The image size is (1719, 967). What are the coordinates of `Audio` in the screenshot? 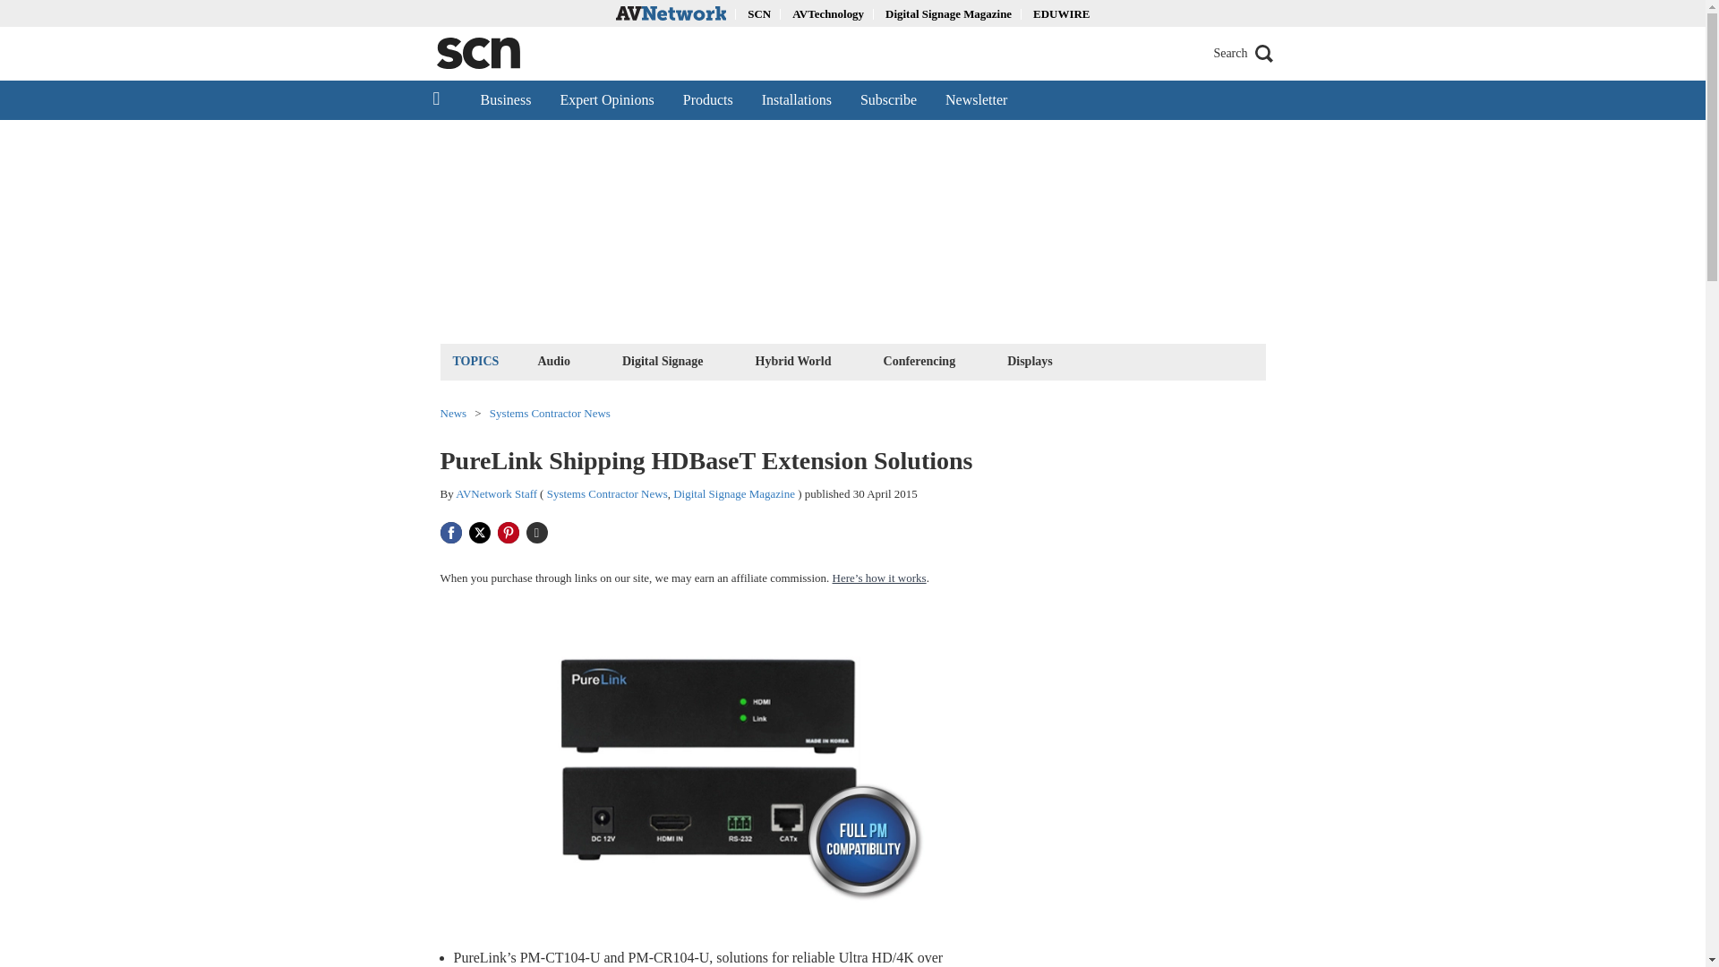 It's located at (553, 360).